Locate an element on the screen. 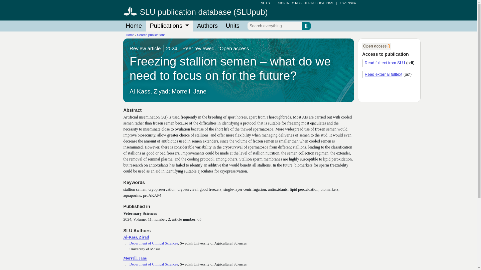 This screenshot has height=270, width=481. Department of Clinical Sciences is located at coordinates (154, 243).